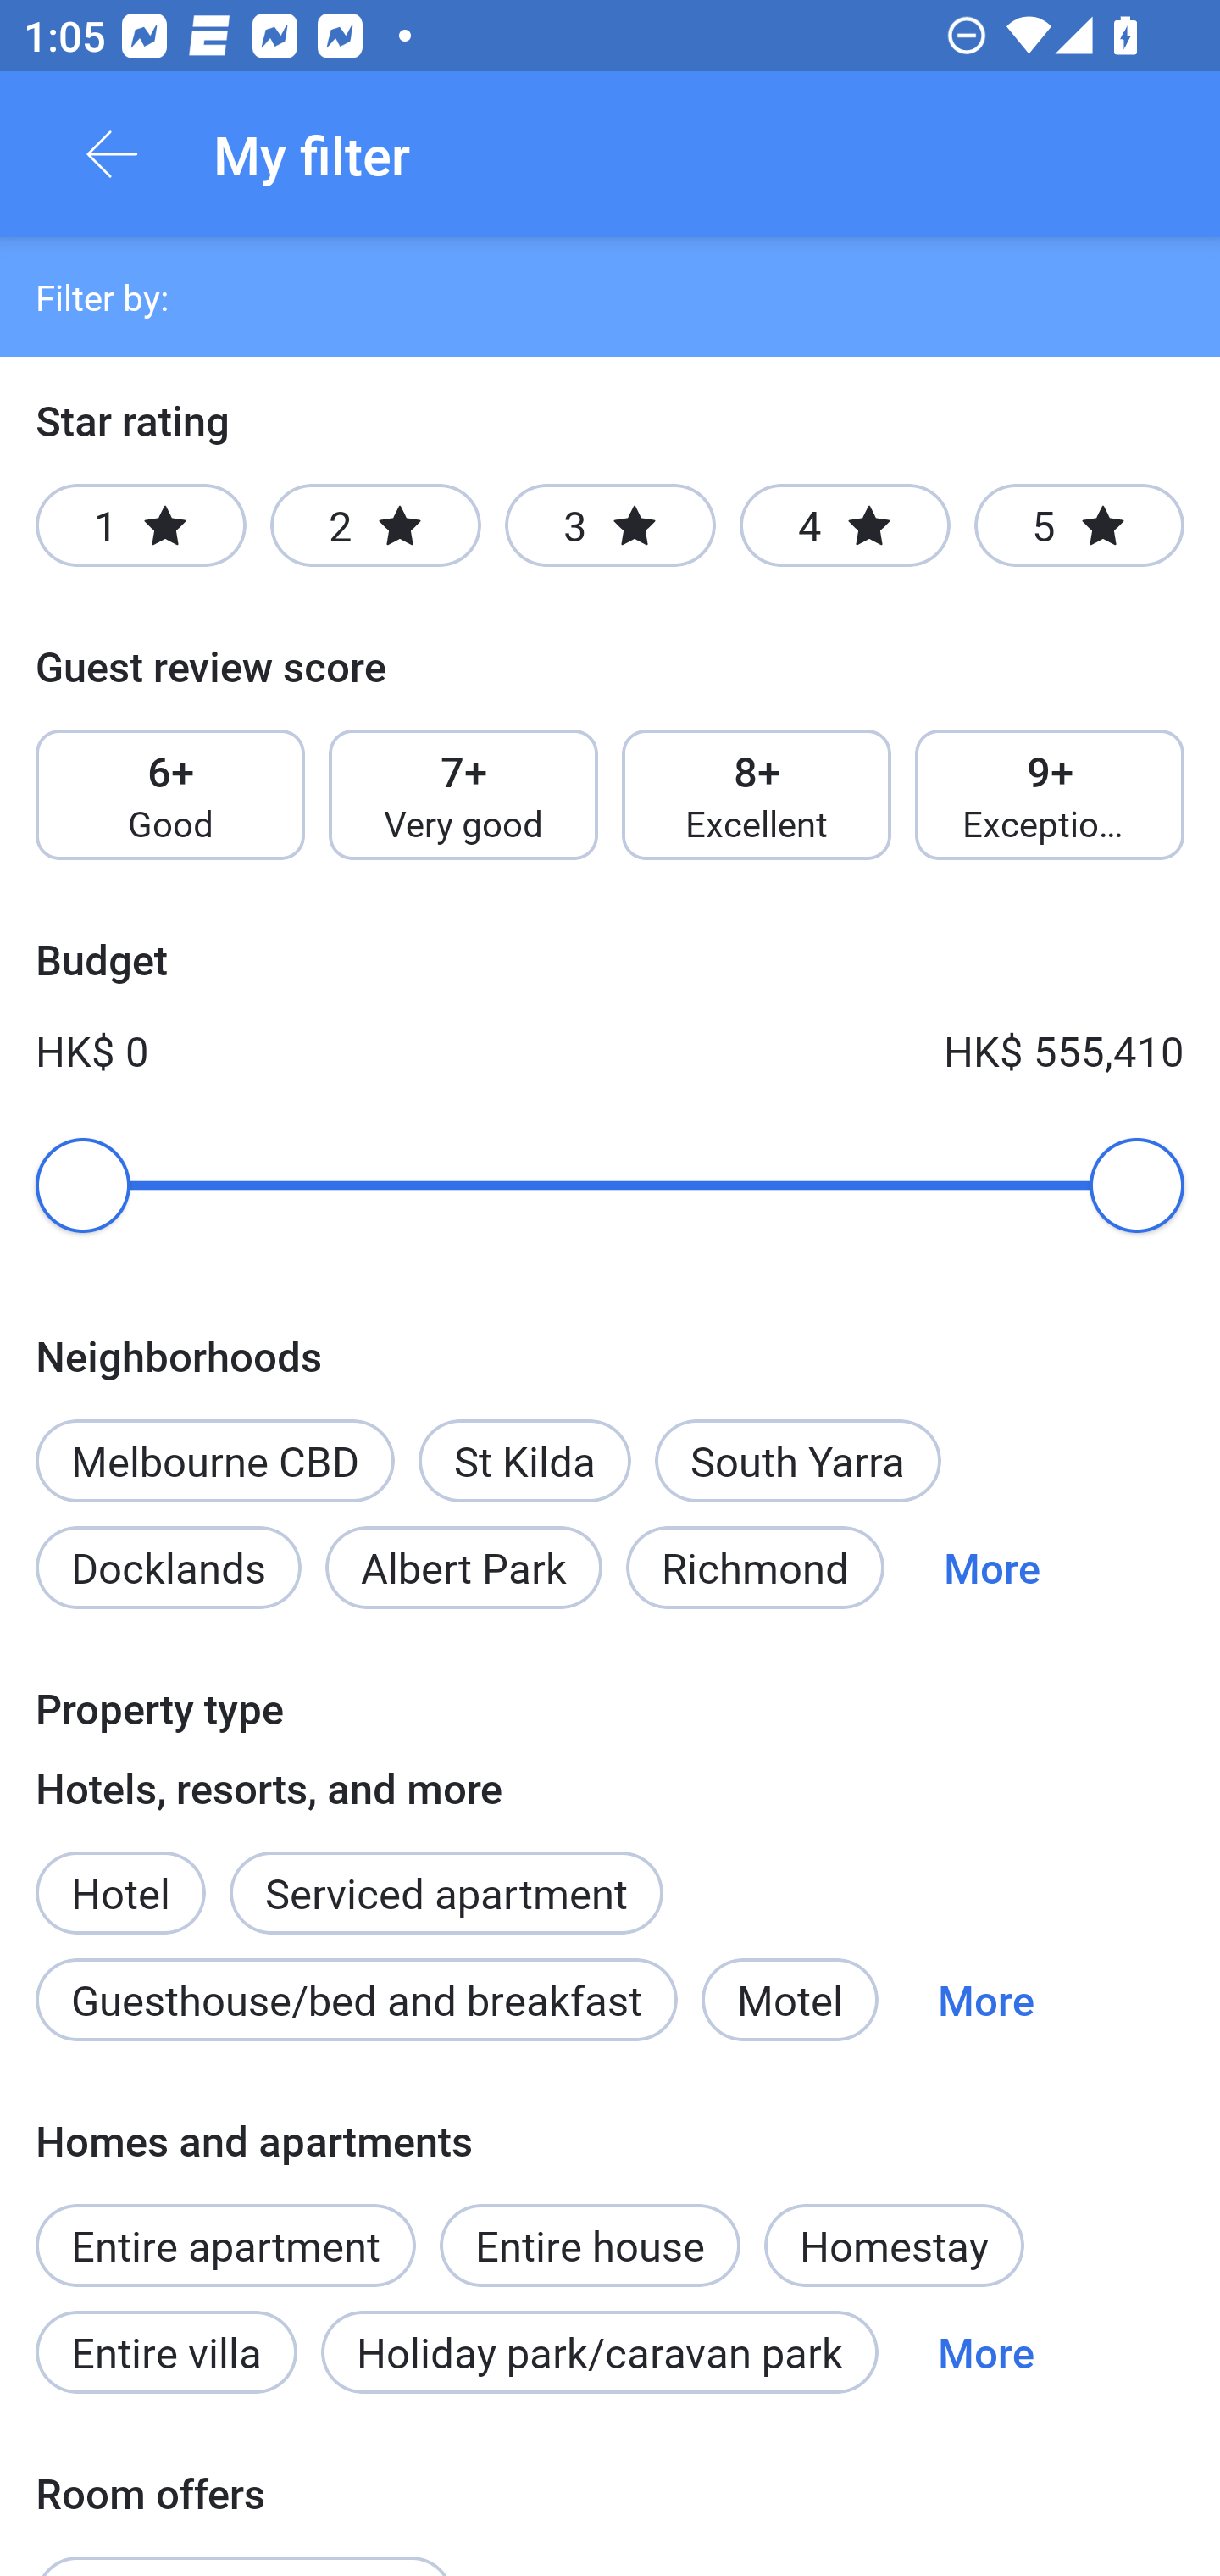  I want to click on Docklands, so click(168, 1568).